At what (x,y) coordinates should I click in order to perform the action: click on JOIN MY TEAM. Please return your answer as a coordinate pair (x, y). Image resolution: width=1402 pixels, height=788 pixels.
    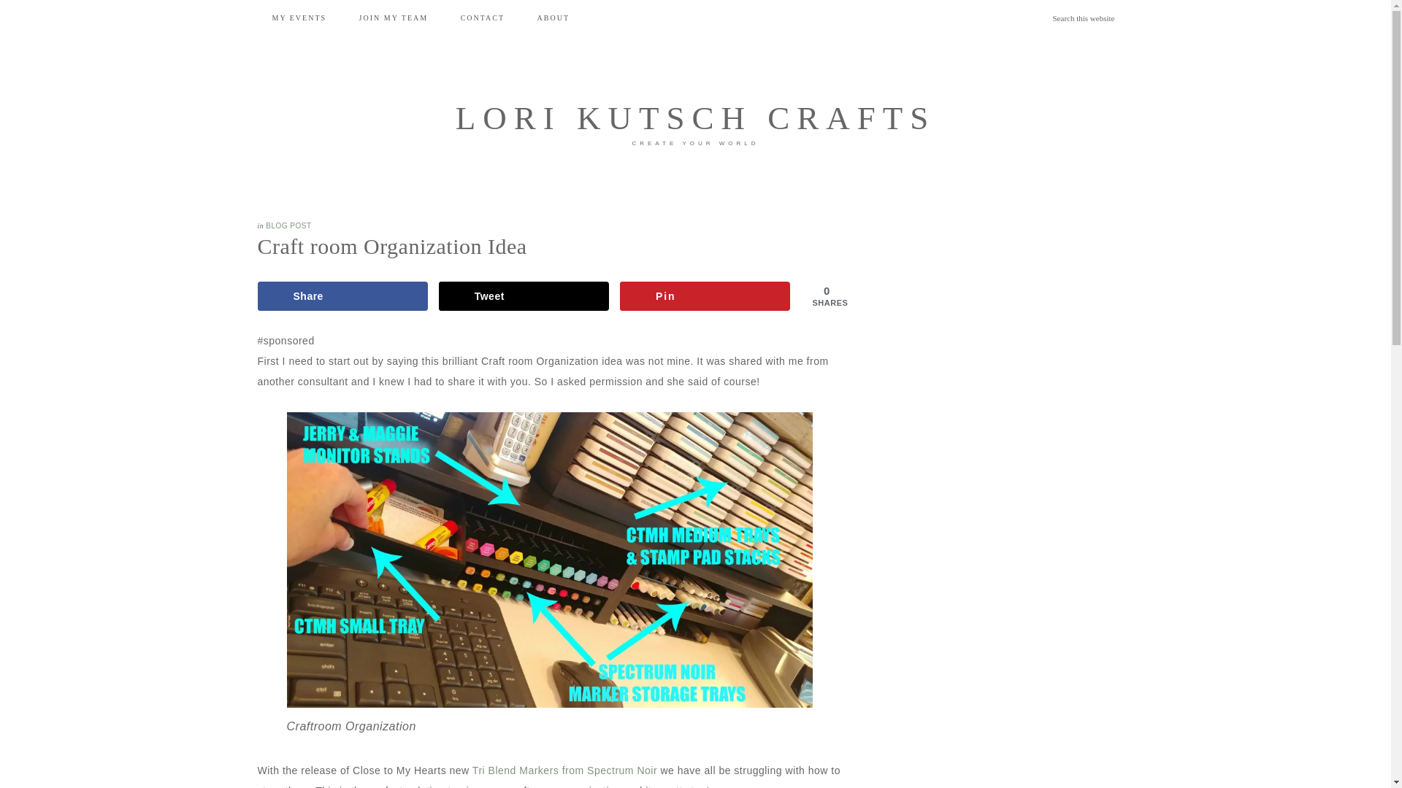
    Looking at the image, I should click on (394, 18).